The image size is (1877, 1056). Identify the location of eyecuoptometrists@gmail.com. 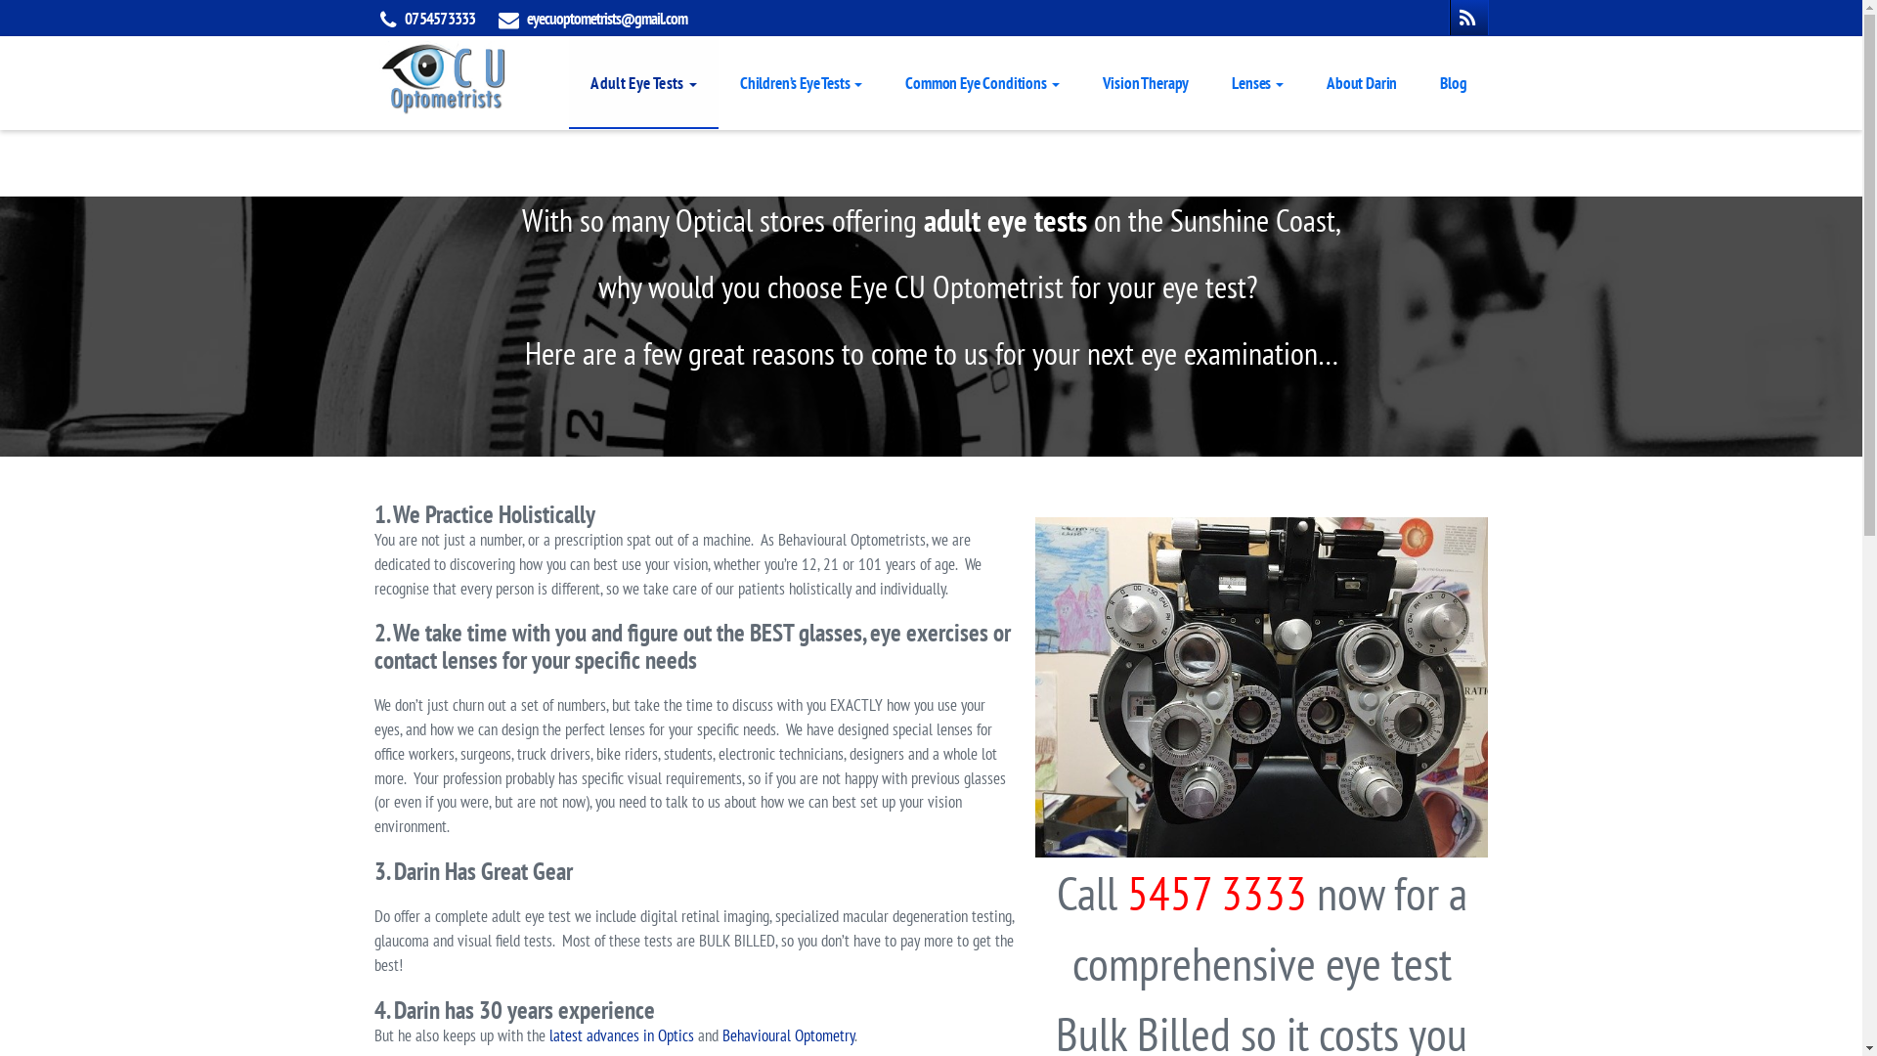
(606, 19).